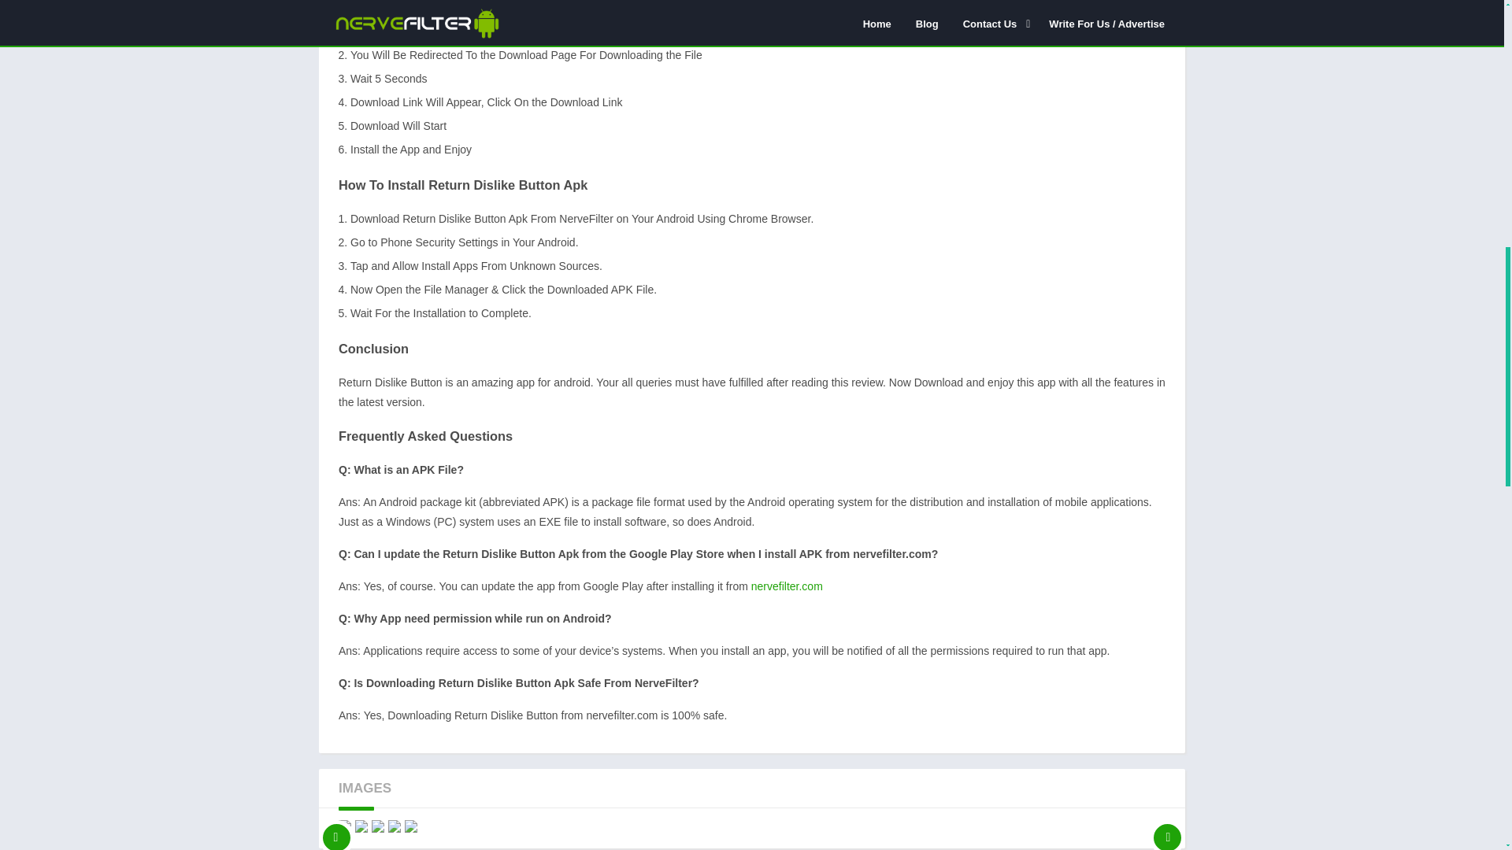  What do you see at coordinates (787, 586) in the screenshot?
I see `nervefilter.com` at bounding box center [787, 586].